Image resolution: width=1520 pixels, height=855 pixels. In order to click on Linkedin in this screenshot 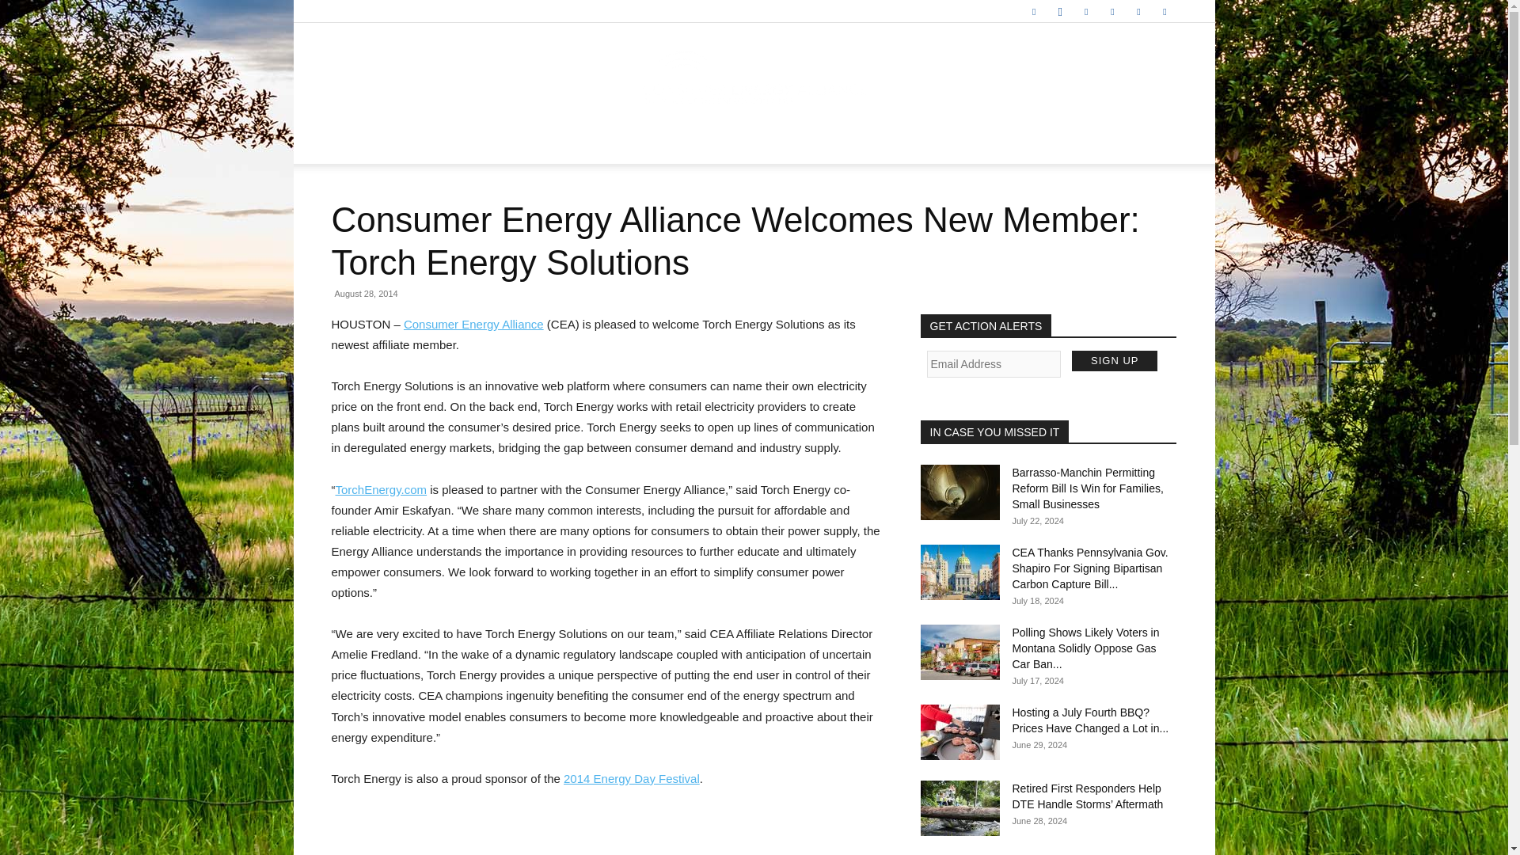, I will do `click(1086, 11)`.